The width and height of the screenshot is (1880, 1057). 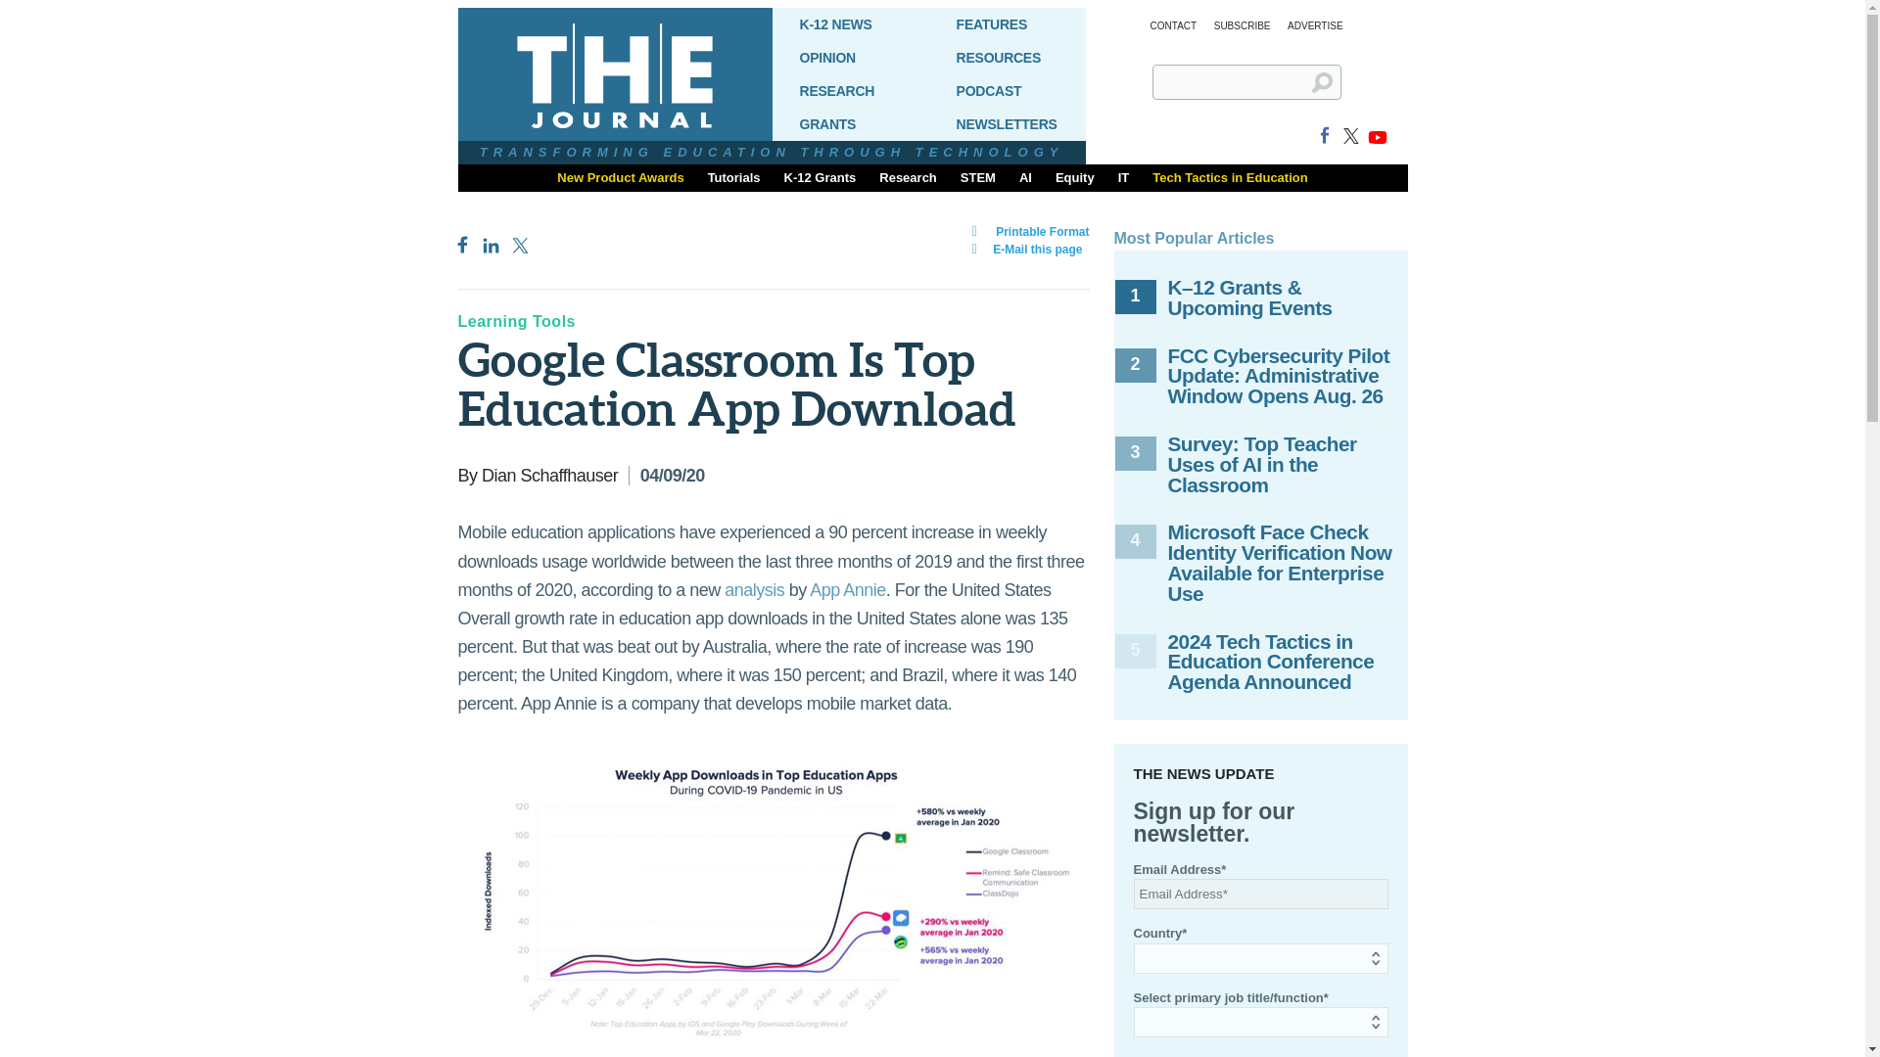 I want to click on AI, so click(x=1025, y=178).